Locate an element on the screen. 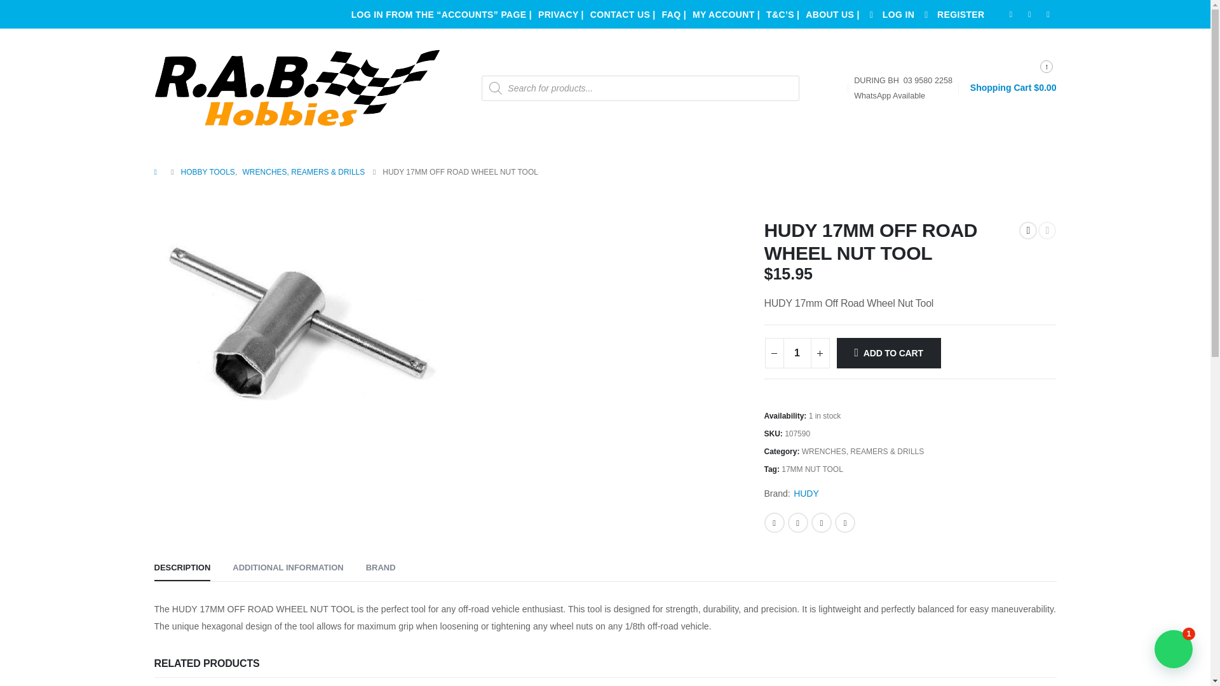 This screenshot has width=1220, height=686. Instagram is located at coordinates (1048, 14).